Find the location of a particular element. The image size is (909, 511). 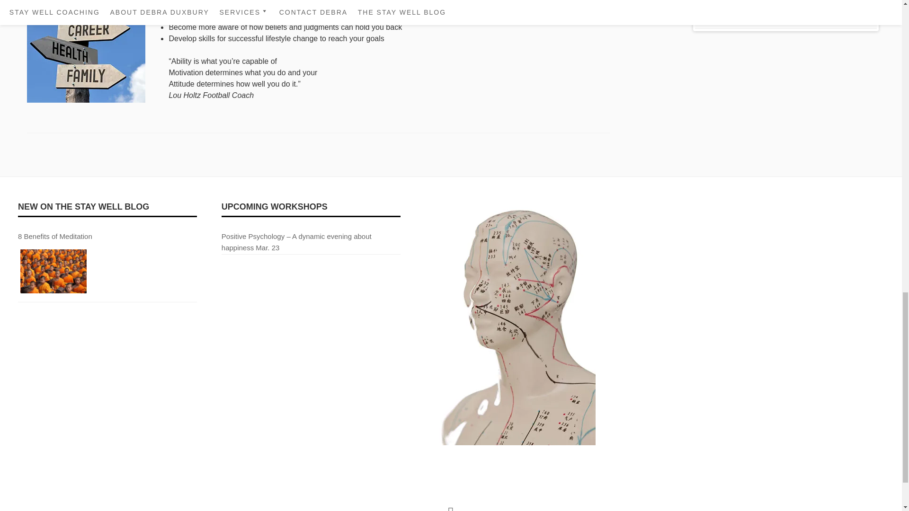

8 Benefits of Meditation is located at coordinates (55, 236).